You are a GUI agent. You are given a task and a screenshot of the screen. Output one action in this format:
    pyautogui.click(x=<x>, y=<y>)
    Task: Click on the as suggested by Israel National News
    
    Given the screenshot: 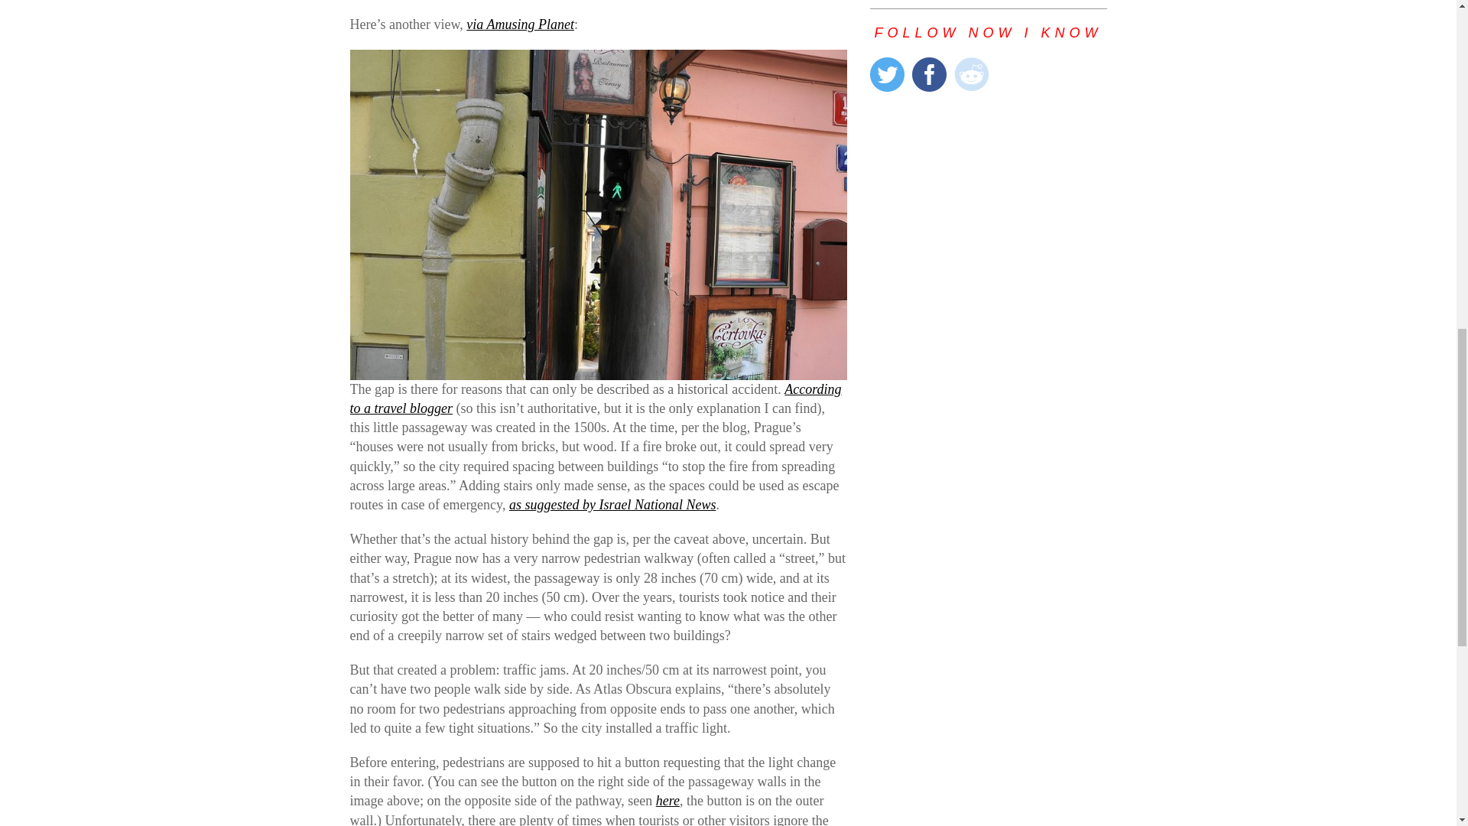 What is the action you would take?
    pyautogui.click(x=612, y=505)
    